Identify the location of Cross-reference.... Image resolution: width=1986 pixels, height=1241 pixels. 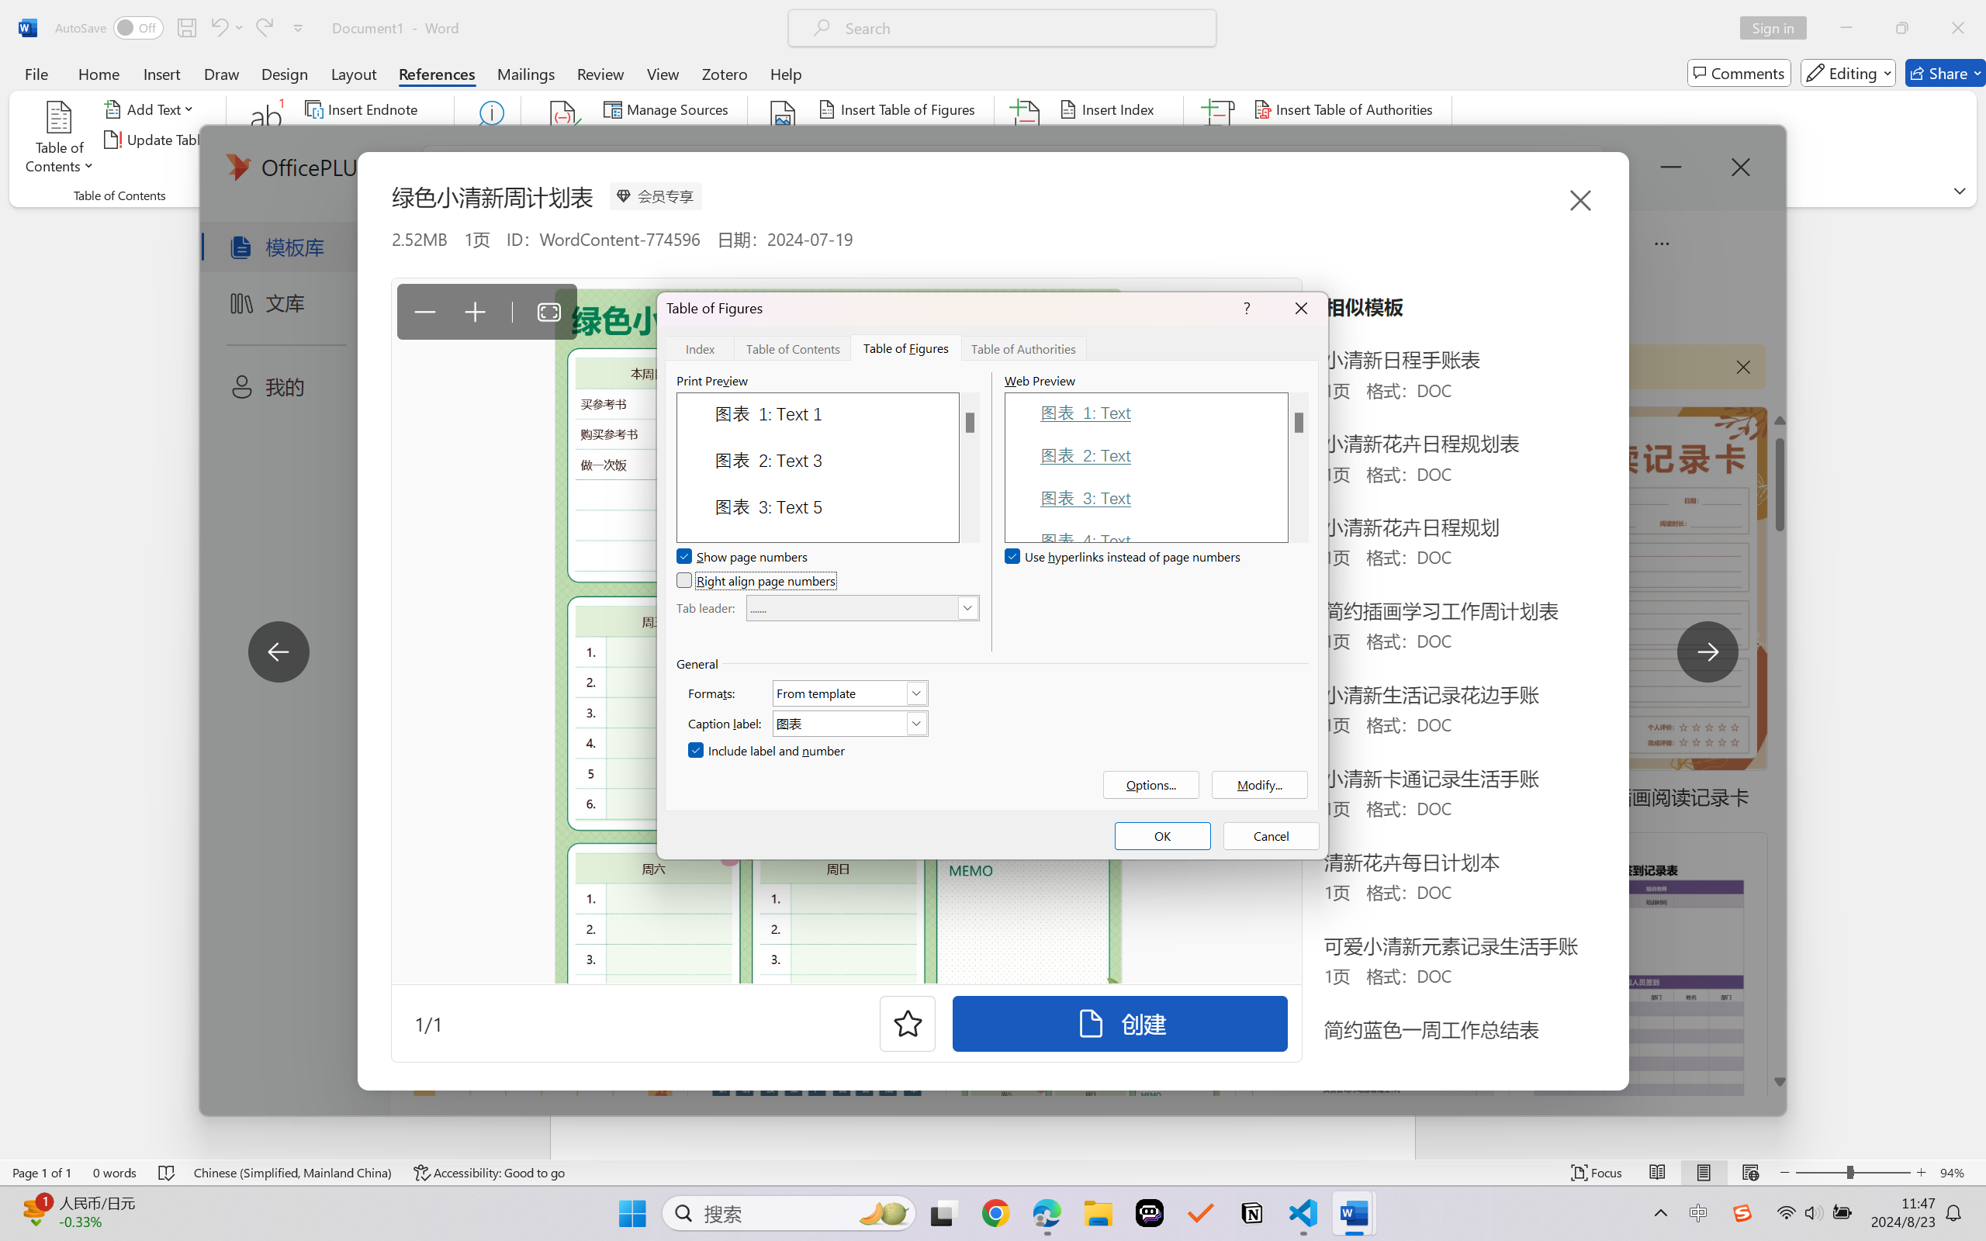
(880, 169).